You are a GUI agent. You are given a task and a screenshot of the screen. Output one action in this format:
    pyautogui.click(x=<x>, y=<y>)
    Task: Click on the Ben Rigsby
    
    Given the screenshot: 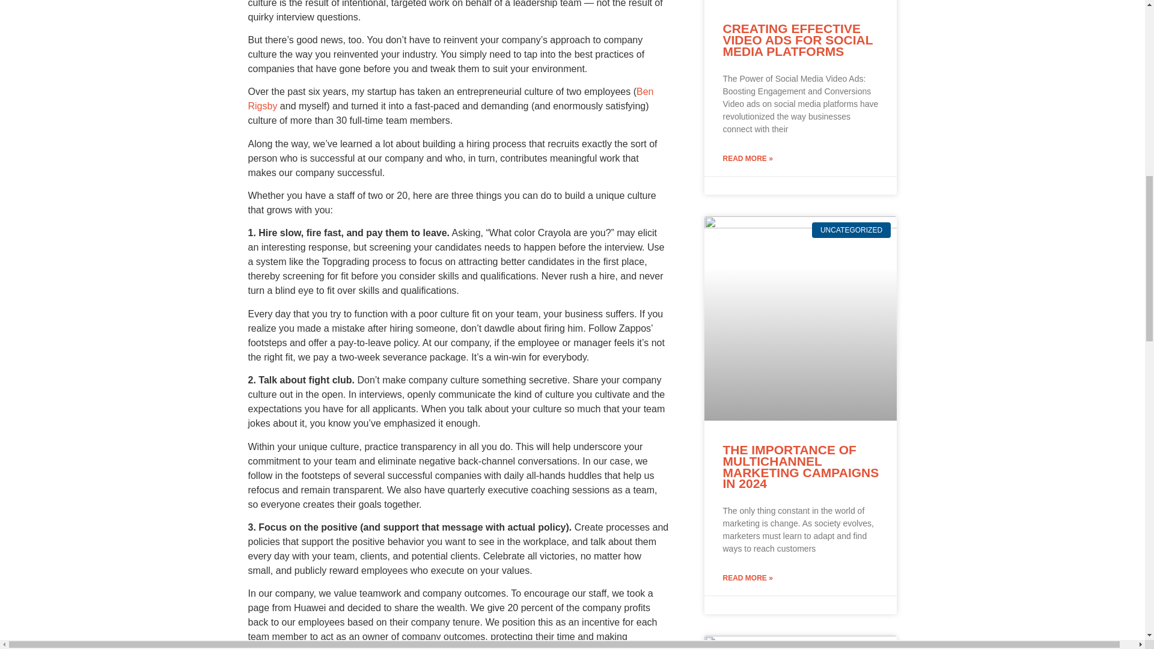 What is the action you would take?
    pyautogui.click(x=450, y=99)
    